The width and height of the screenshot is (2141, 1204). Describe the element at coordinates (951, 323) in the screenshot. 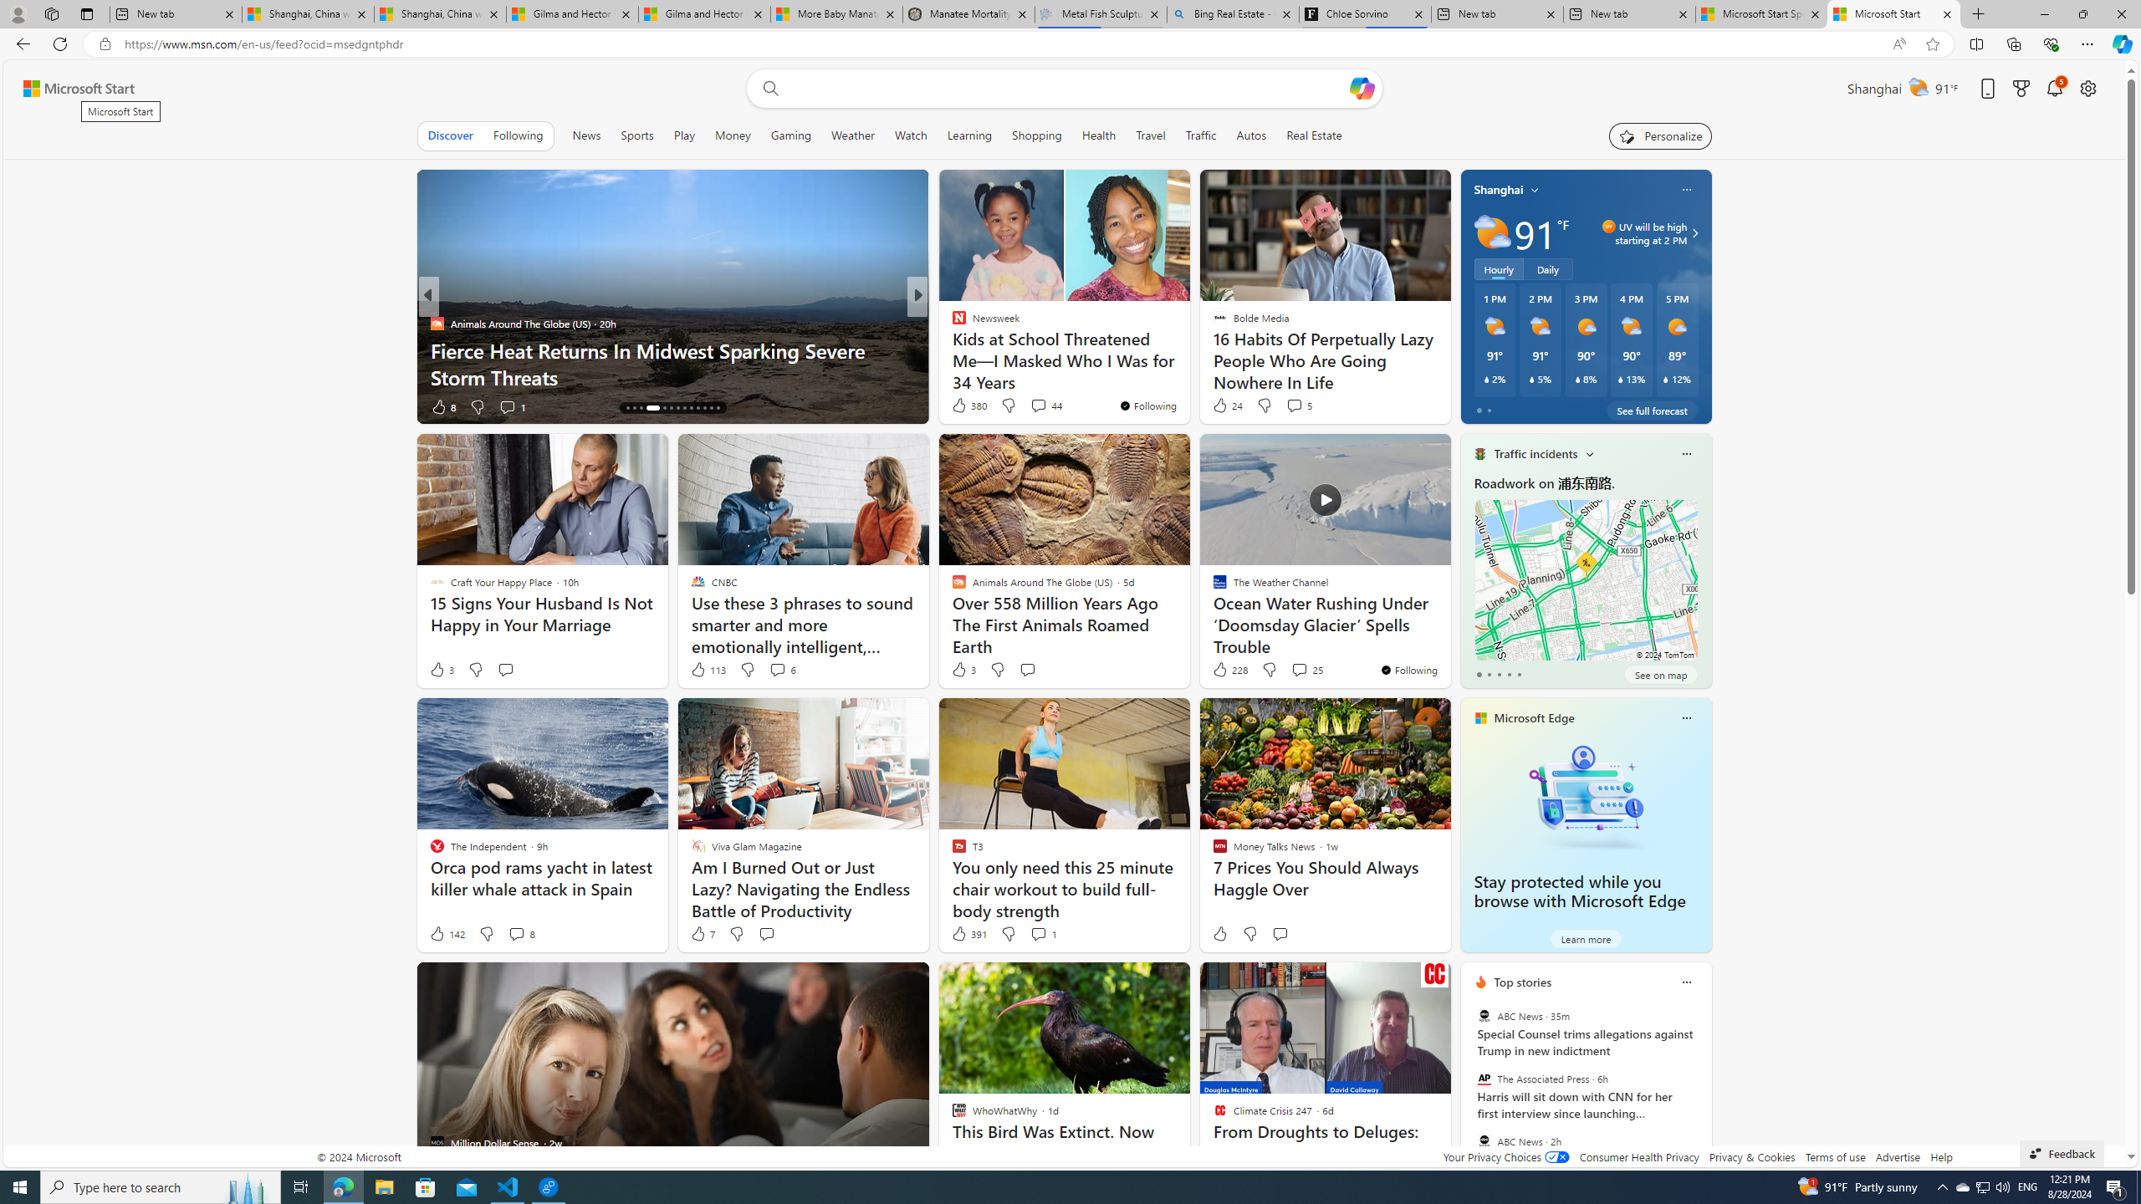

I see `TODAY` at that location.